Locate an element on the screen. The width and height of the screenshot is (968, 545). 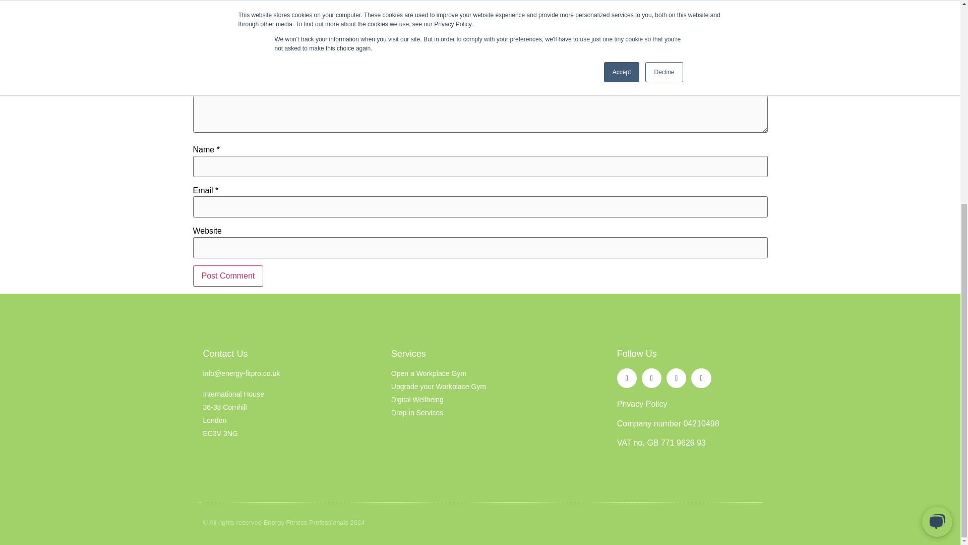
Upgrade your Workplace Gym is located at coordinates (480, 387).